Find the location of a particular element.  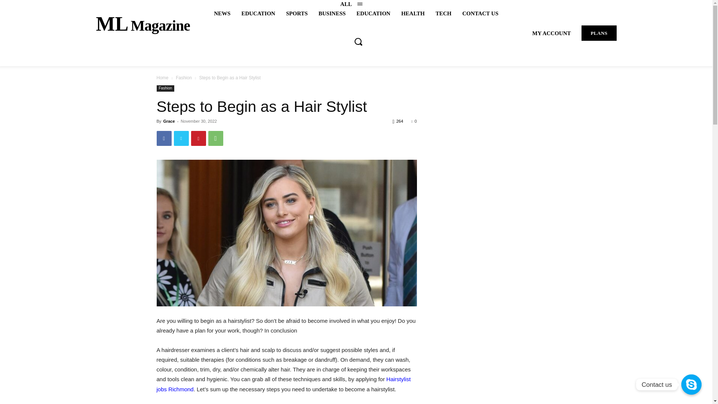

EDUCATION is located at coordinates (373, 13).